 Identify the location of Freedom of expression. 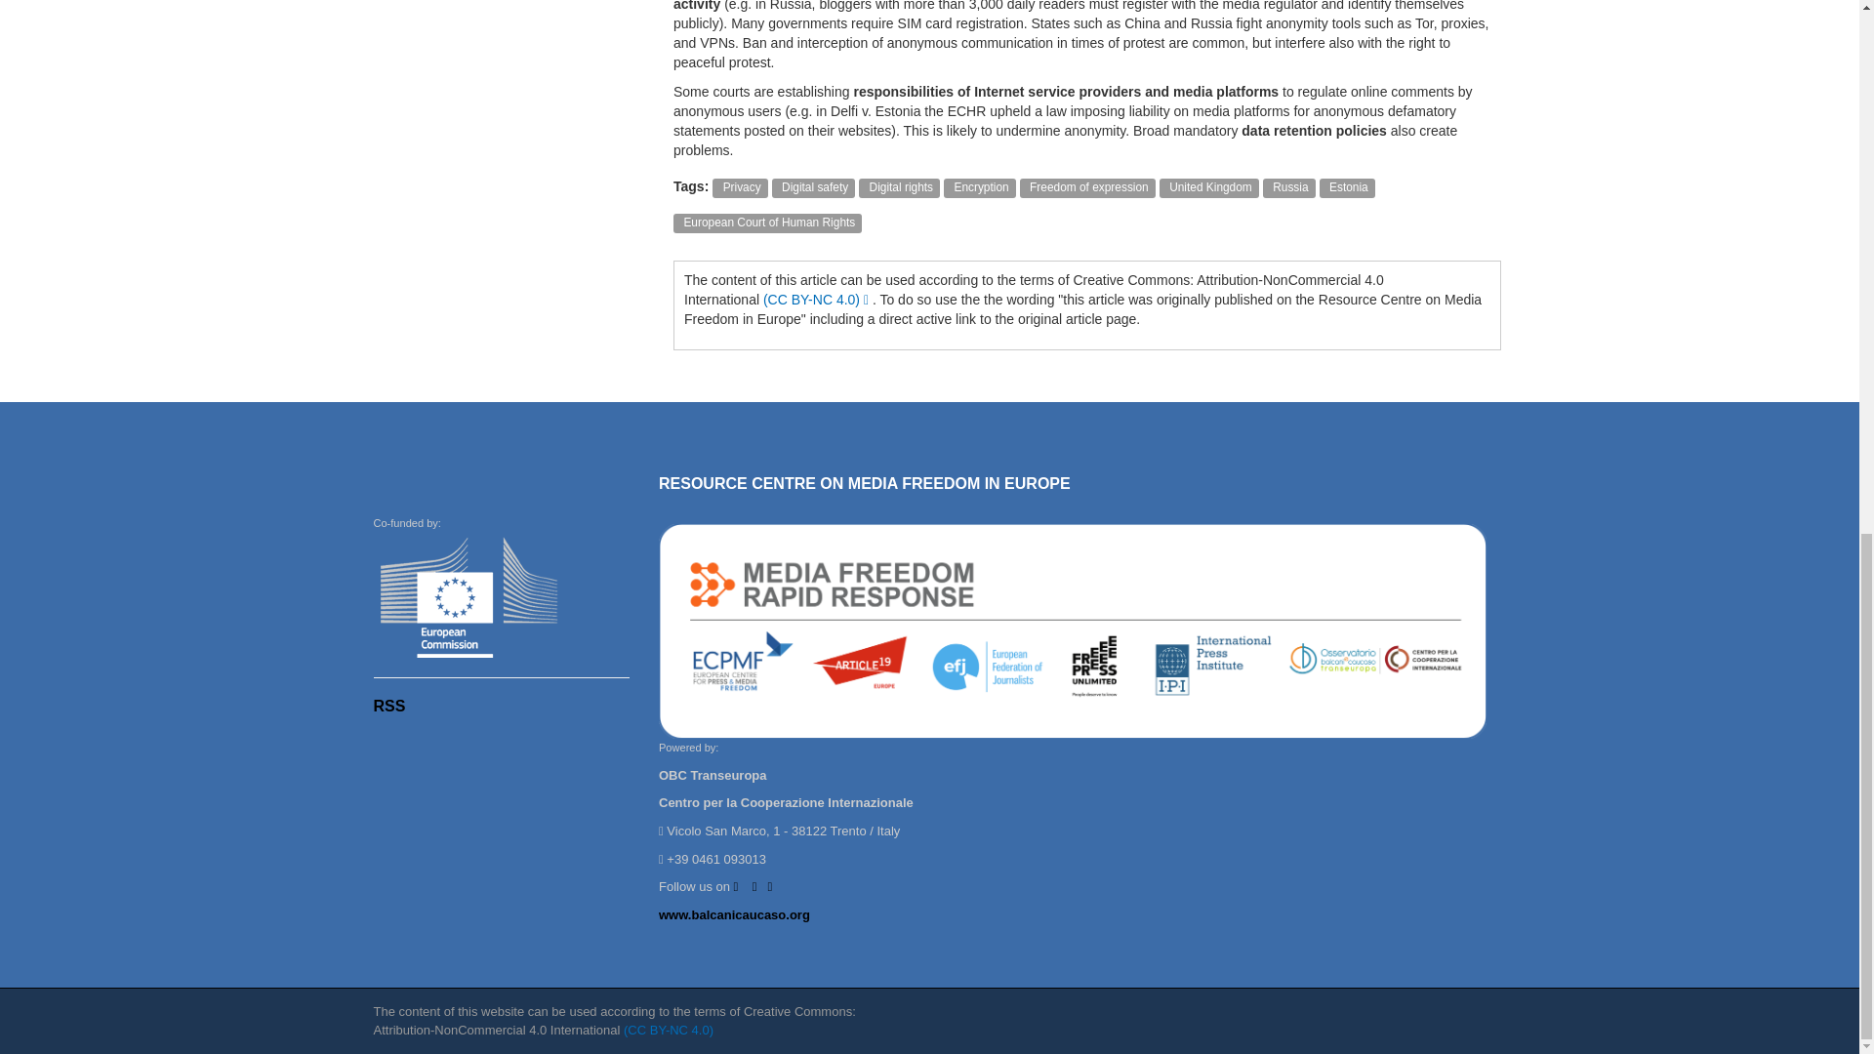
(1087, 185).